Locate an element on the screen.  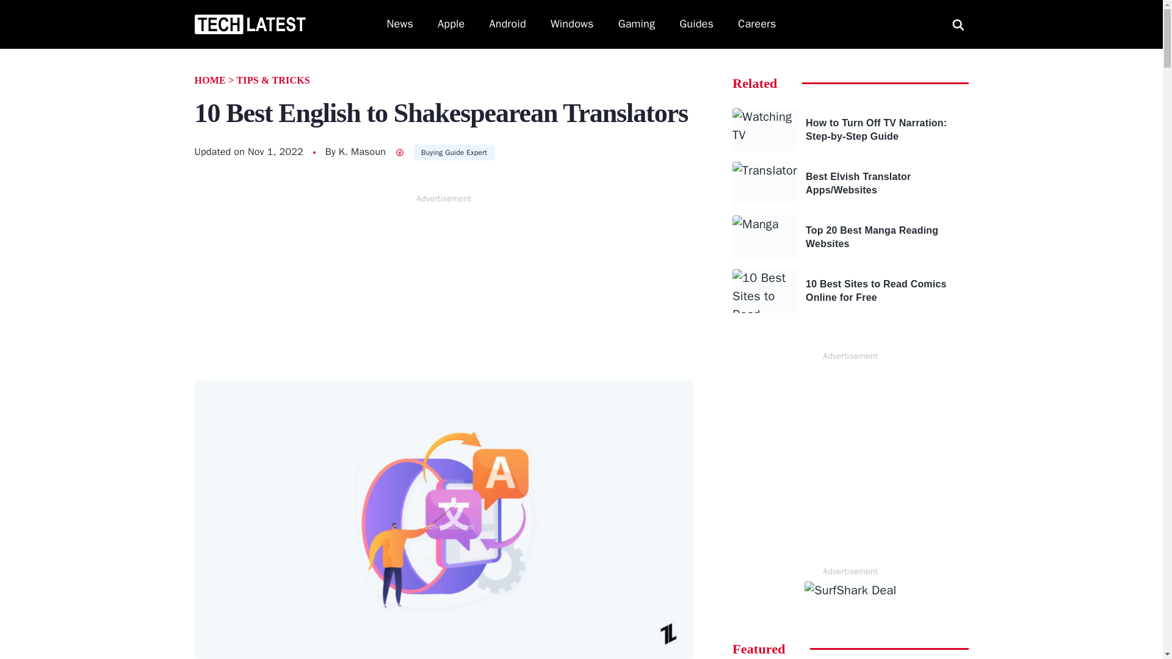
Android is located at coordinates (508, 24).